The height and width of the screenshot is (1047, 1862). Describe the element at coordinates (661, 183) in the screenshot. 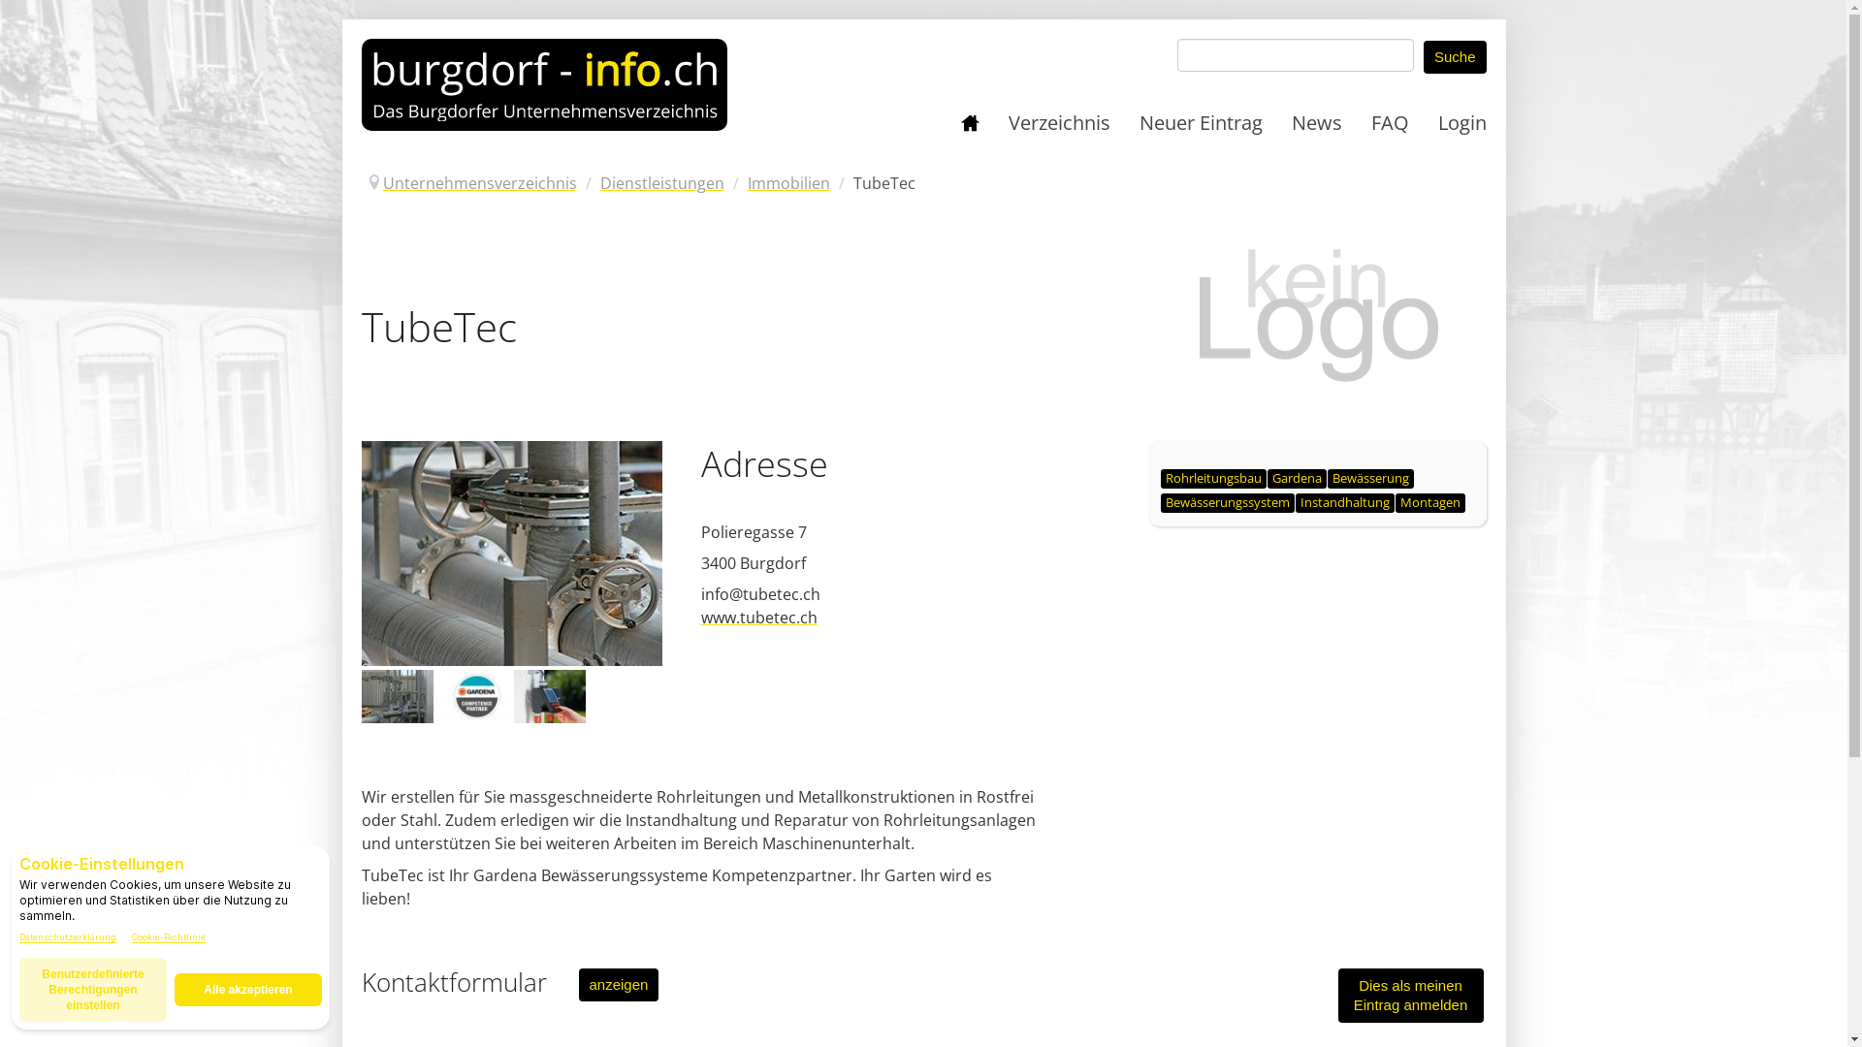

I see `Dienstleistungen` at that location.